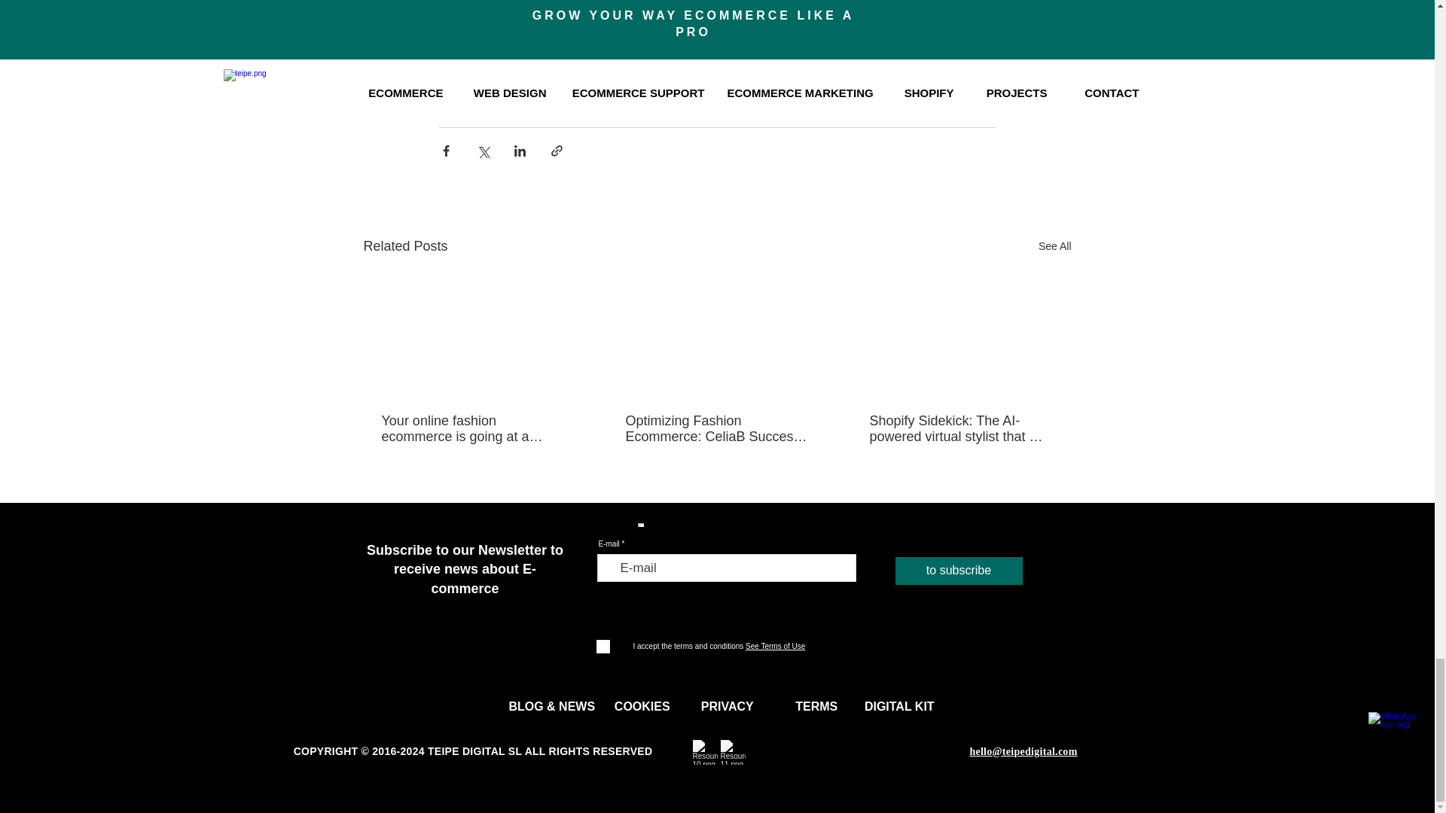 This screenshot has height=813, width=1446. I want to click on See All, so click(1054, 247).